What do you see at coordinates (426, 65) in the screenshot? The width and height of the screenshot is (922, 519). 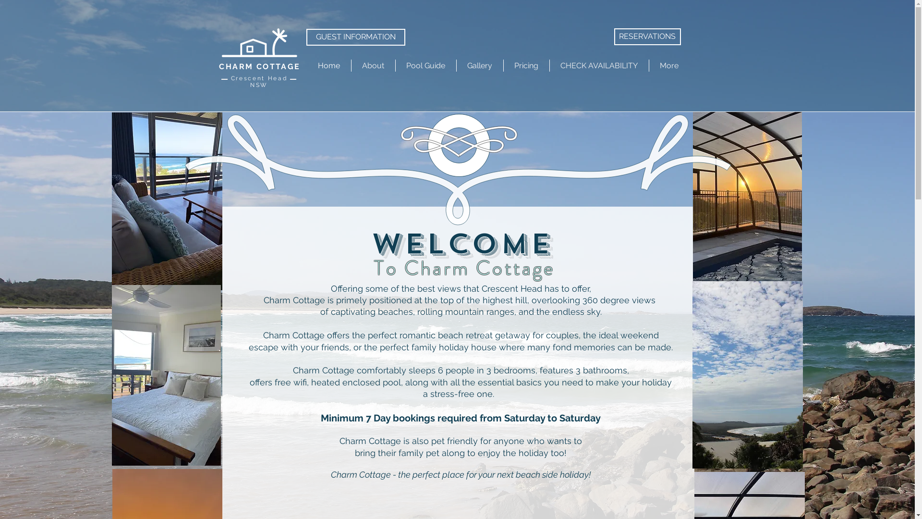 I see `Pool Guide` at bounding box center [426, 65].